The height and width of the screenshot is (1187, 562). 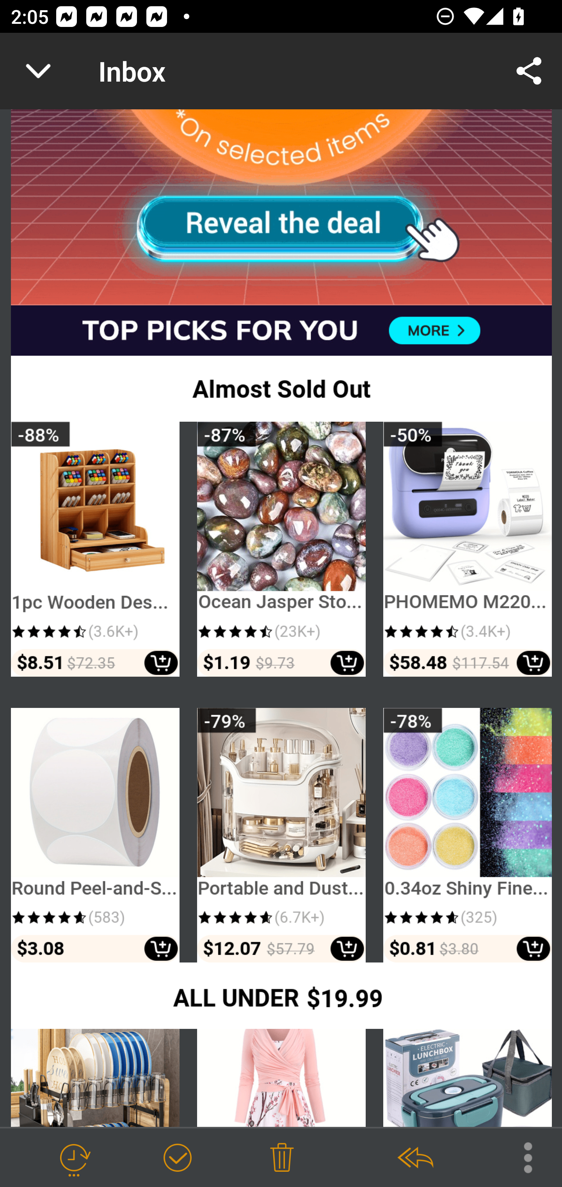 What do you see at coordinates (468, 549) in the screenshot?
I see `mbs_landing_goods` at bounding box center [468, 549].